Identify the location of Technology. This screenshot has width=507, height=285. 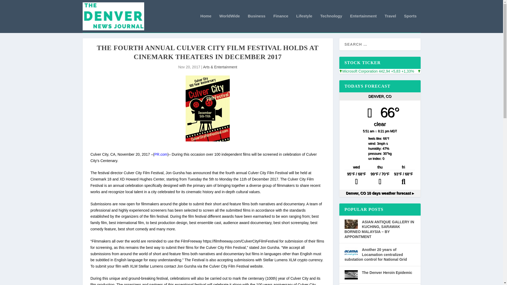
(331, 23).